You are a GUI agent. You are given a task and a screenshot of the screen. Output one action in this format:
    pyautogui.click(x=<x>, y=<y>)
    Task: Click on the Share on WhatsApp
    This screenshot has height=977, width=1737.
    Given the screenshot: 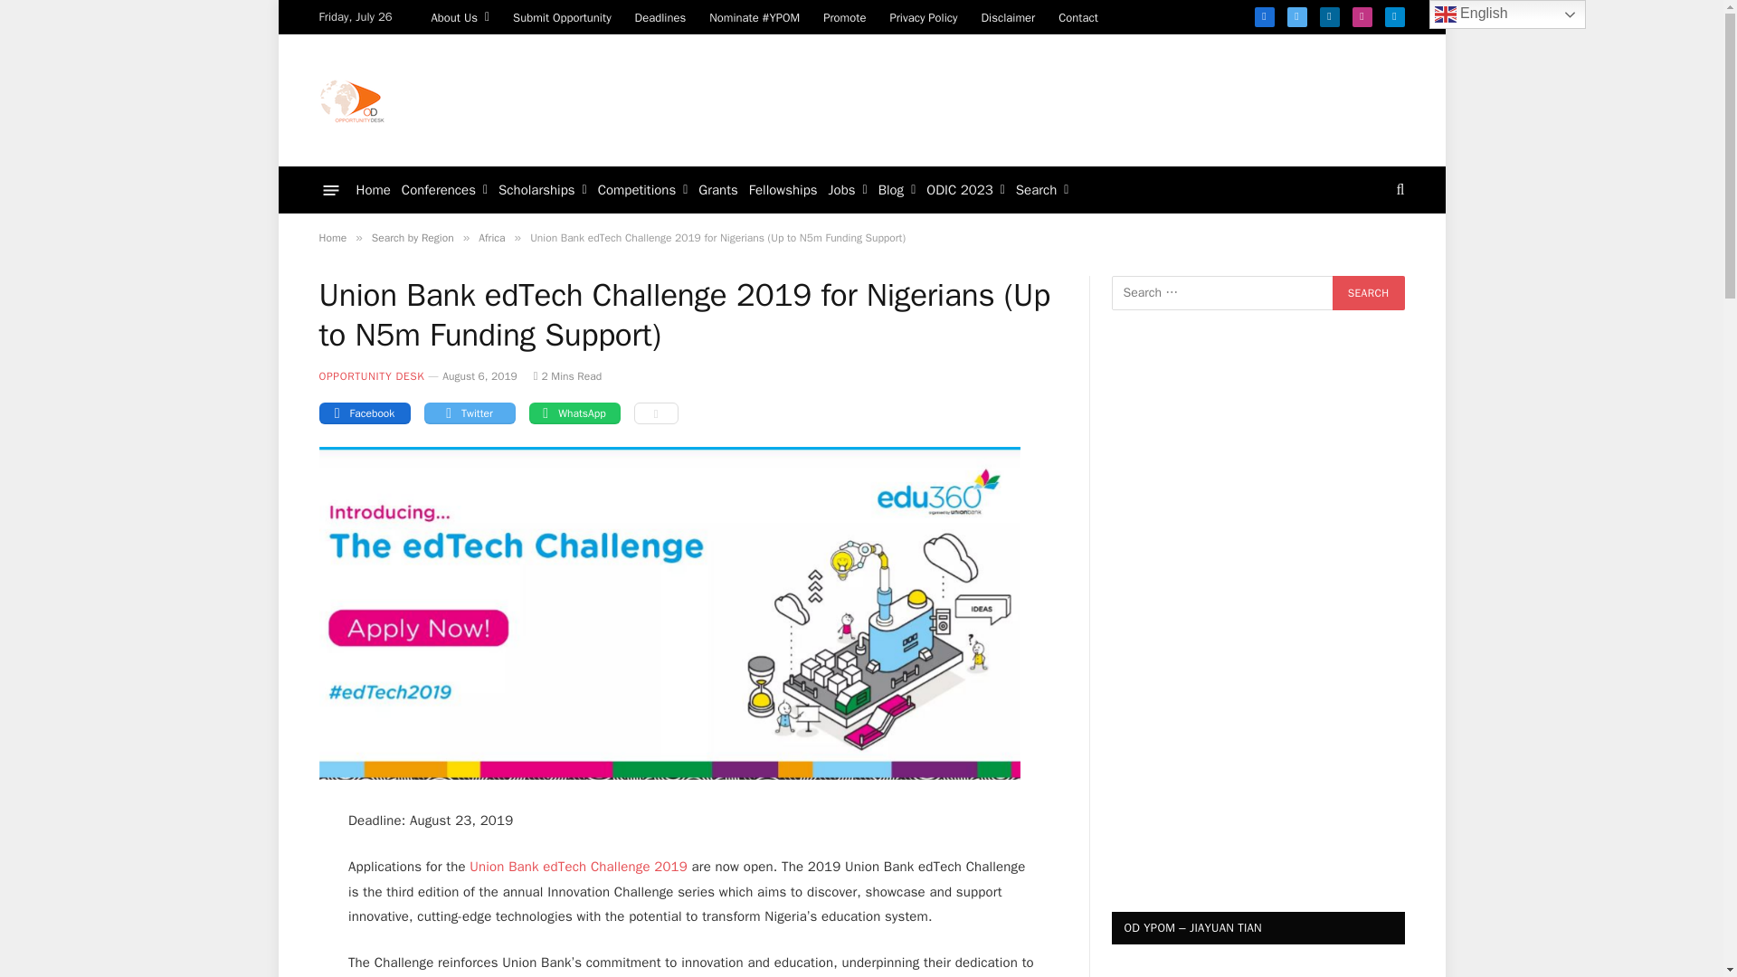 What is the action you would take?
    pyautogui.click(x=574, y=413)
    